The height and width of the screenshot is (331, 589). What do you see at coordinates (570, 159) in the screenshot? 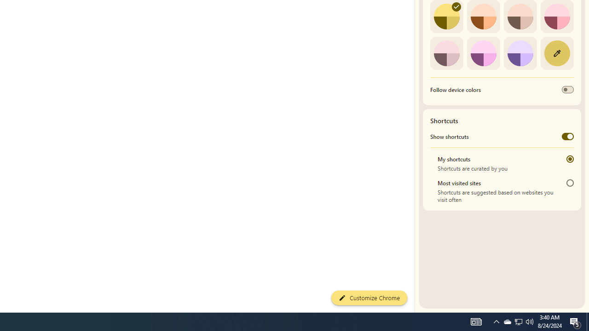
I see `My shortcuts` at bounding box center [570, 159].